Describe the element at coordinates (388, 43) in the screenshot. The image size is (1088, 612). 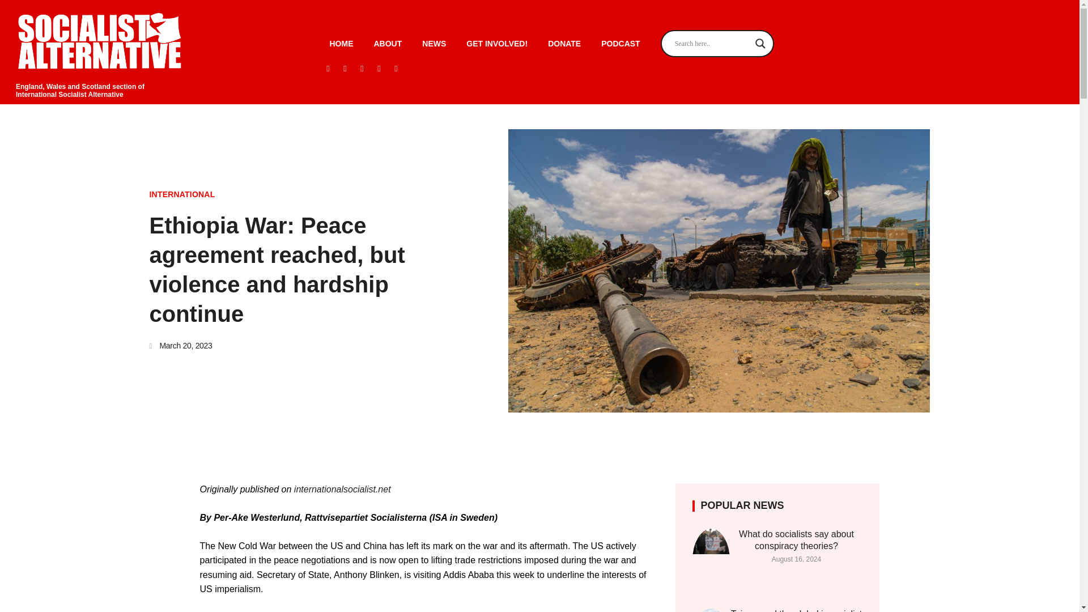
I see `ABOUT` at that location.